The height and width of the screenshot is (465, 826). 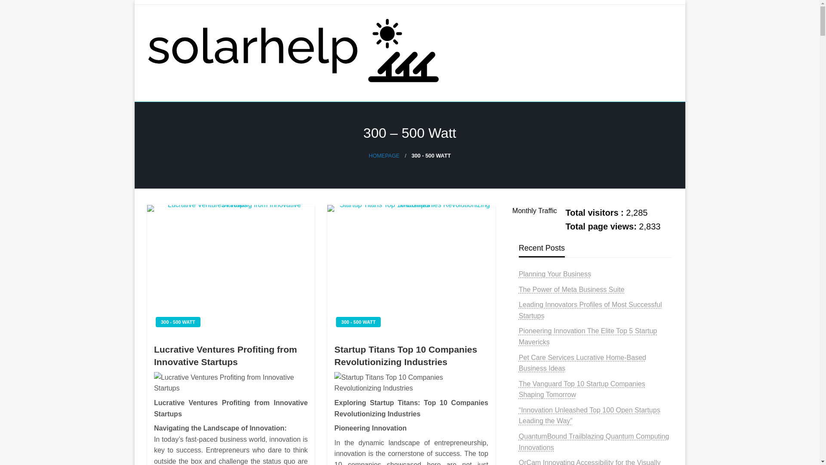 What do you see at coordinates (411, 383) in the screenshot?
I see `Startup Titans Top 10 Companies Revolutionizing Industries` at bounding box center [411, 383].